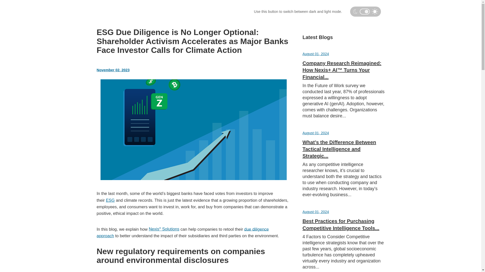 The height and width of the screenshot is (272, 485). I want to click on November 02, 2023, so click(113, 70).